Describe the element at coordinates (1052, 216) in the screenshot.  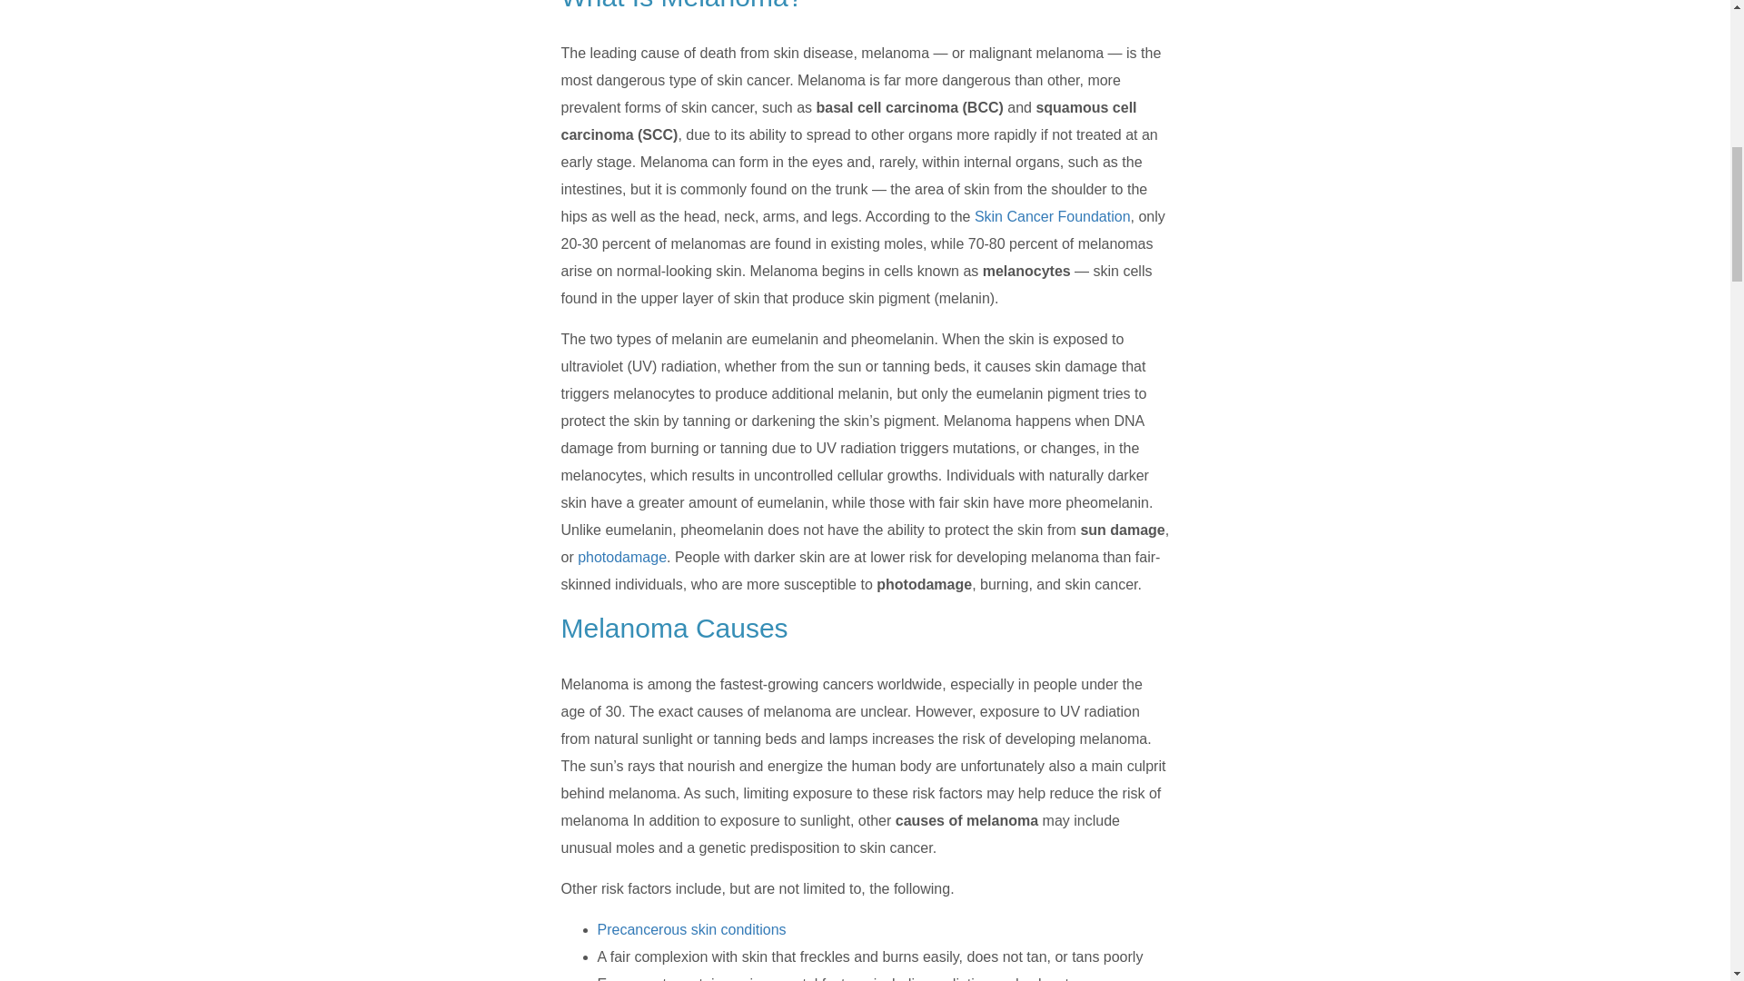
I see `Skin Cancer Foundation` at that location.